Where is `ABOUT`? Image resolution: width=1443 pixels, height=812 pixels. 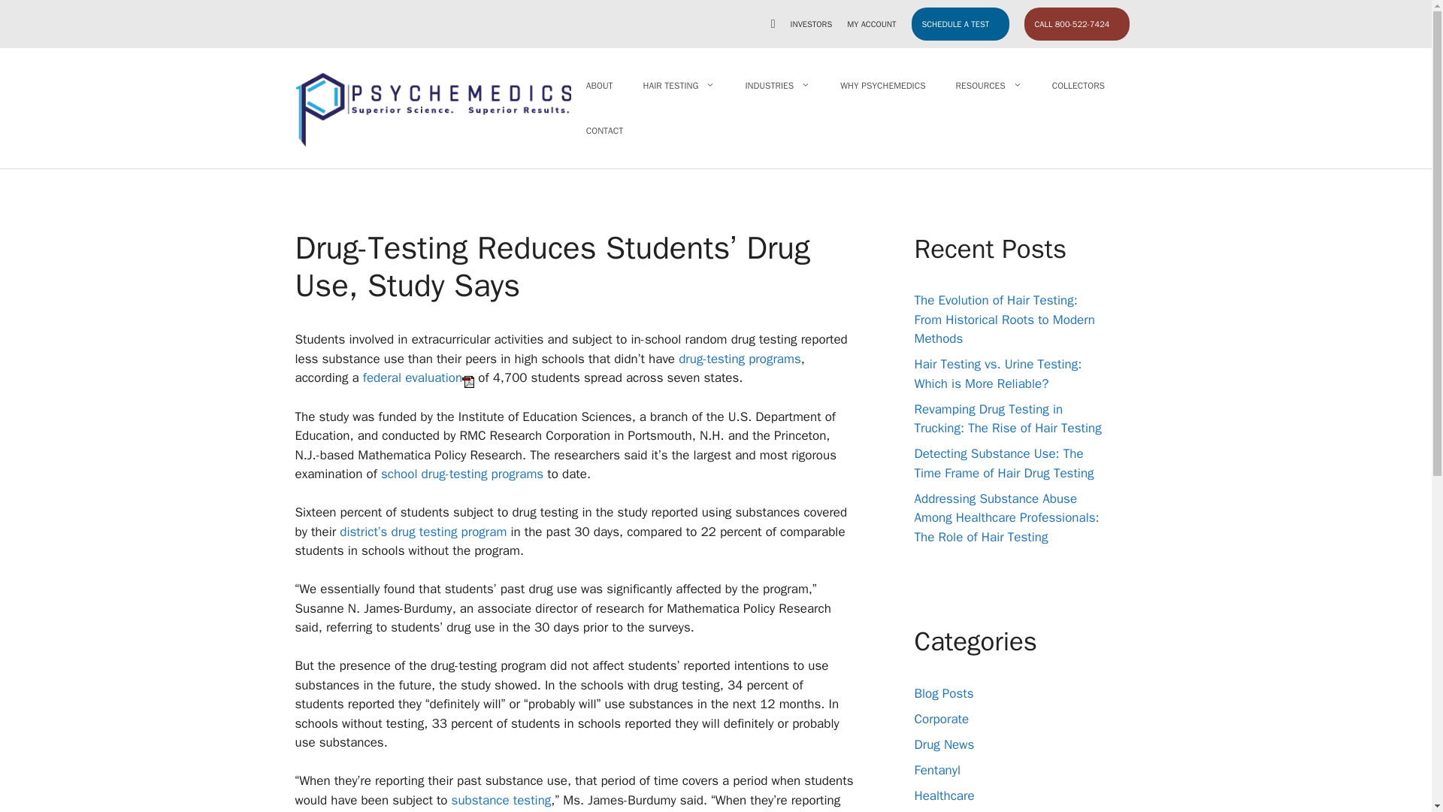
ABOUT is located at coordinates (600, 86).